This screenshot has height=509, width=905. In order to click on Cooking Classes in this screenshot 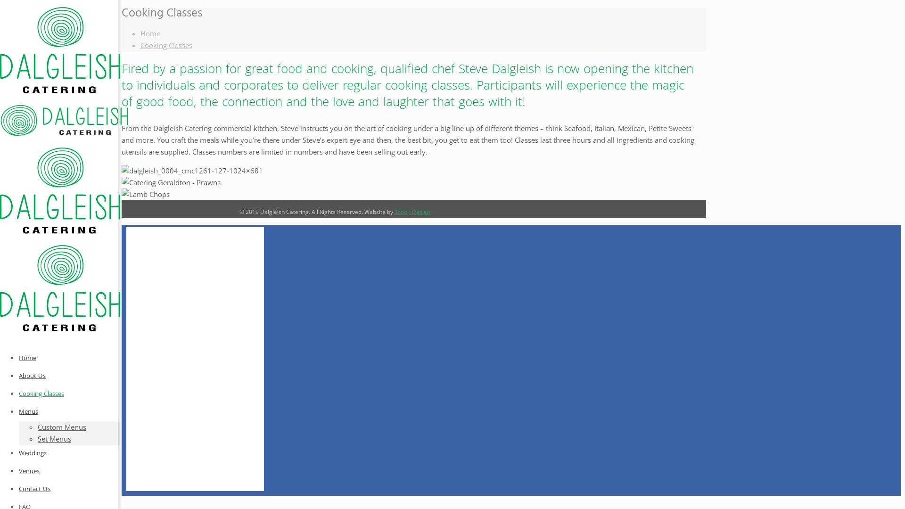, I will do `click(166, 45)`.